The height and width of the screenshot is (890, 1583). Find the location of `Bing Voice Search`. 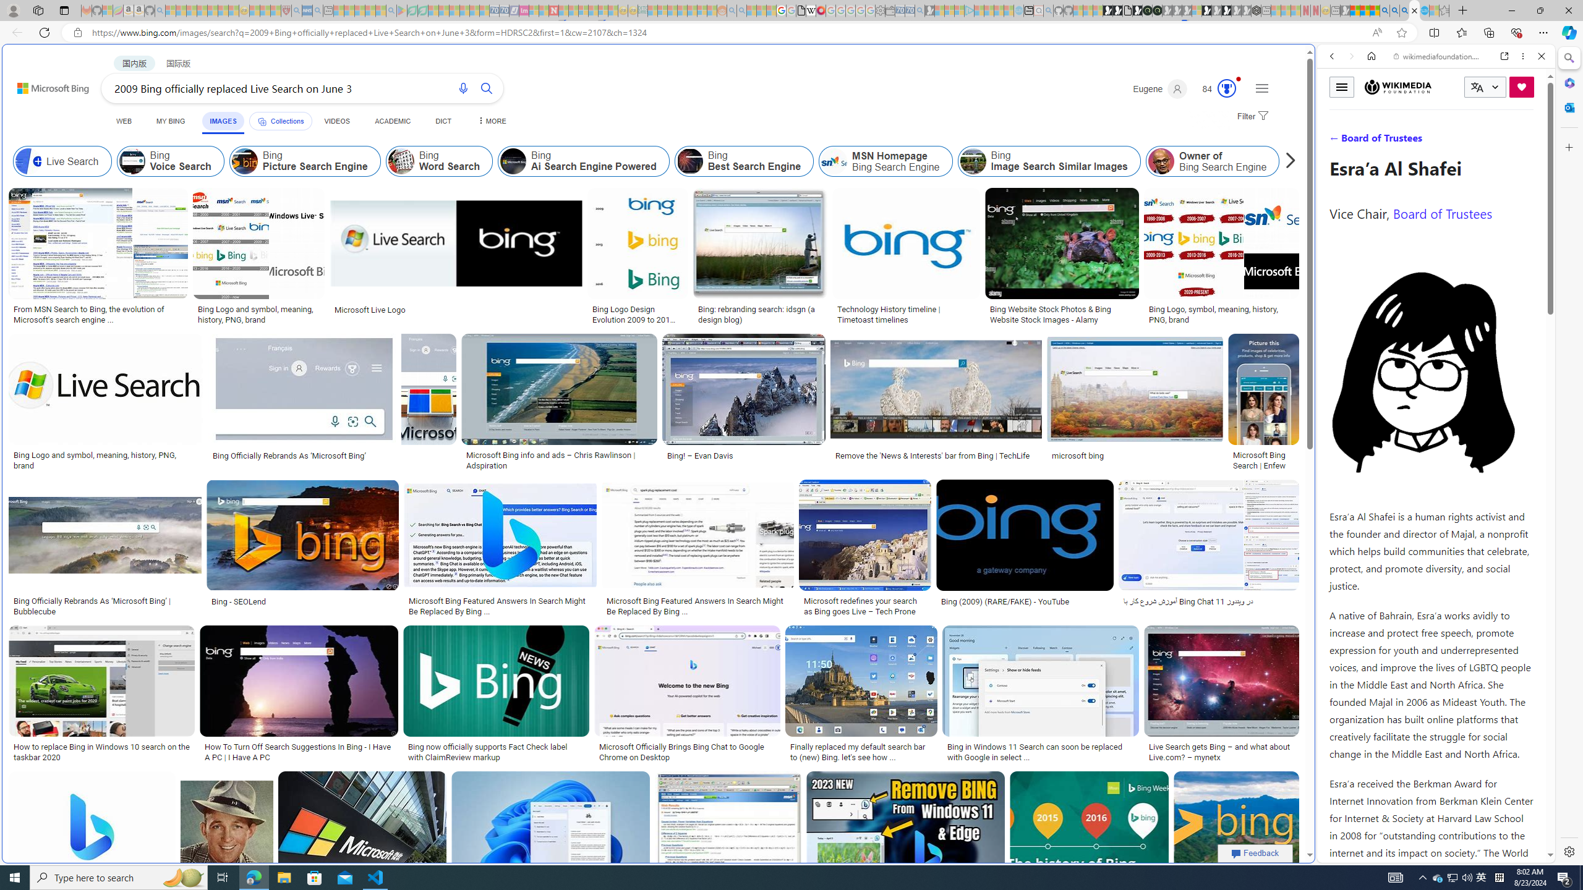

Bing Voice Search is located at coordinates (132, 161).